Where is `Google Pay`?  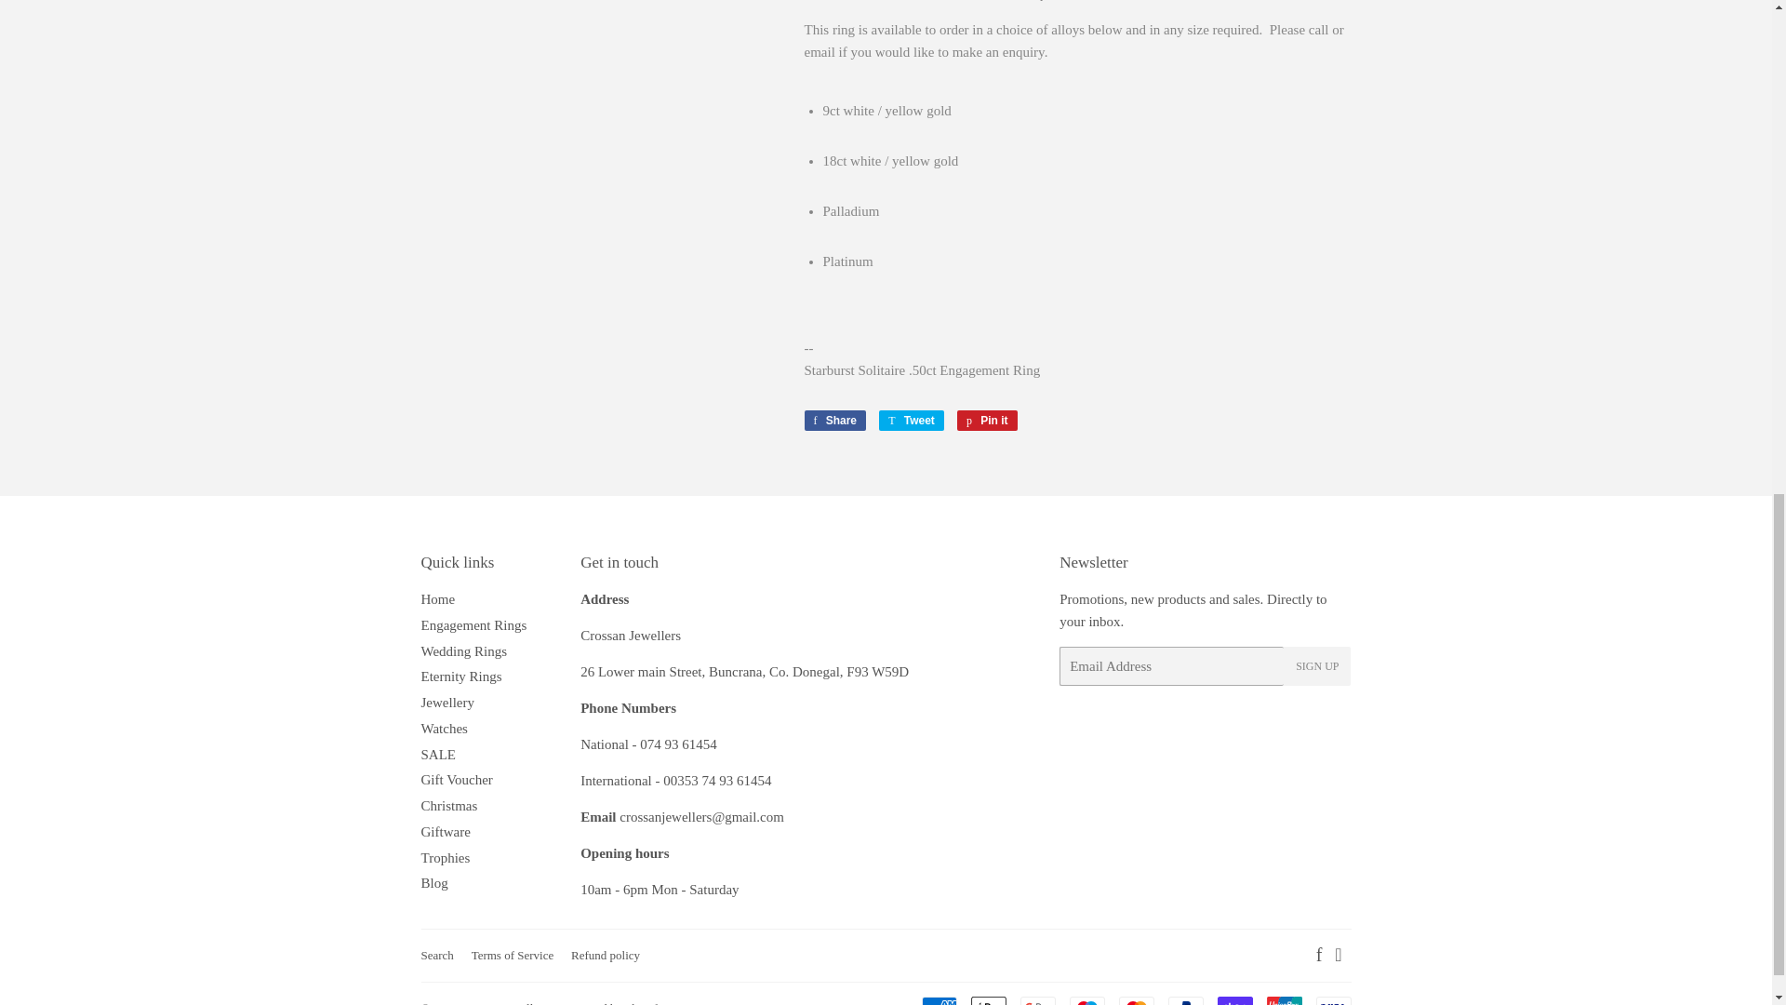
Google Pay is located at coordinates (1037, 1001).